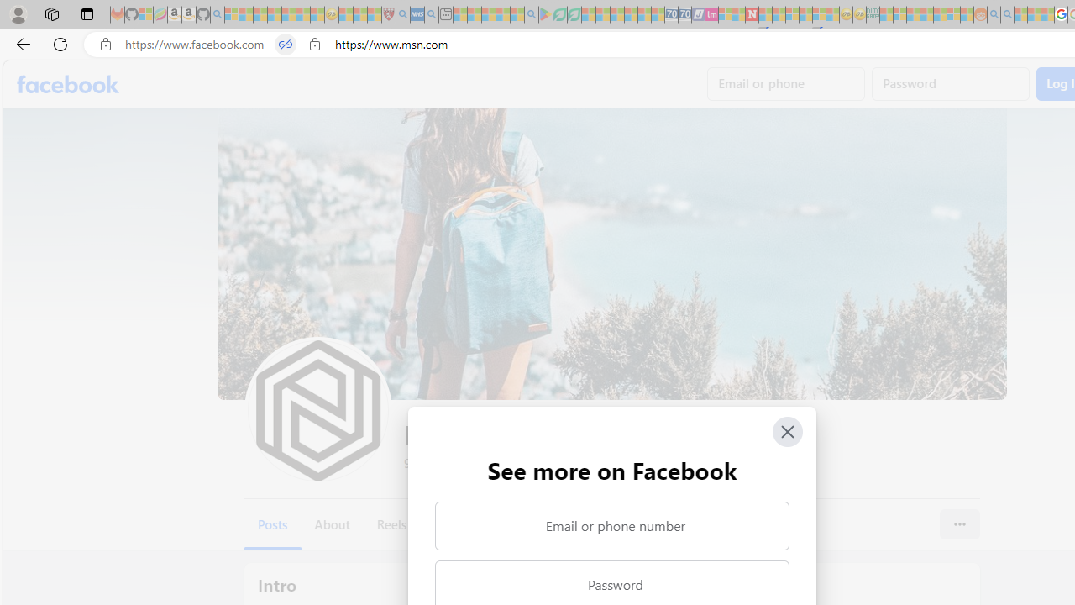 Image resolution: width=1075 pixels, height=605 pixels. What do you see at coordinates (1020, 15) in the screenshot?
I see `Microsoft Start - Sleeping` at bounding box center [1020, 15].